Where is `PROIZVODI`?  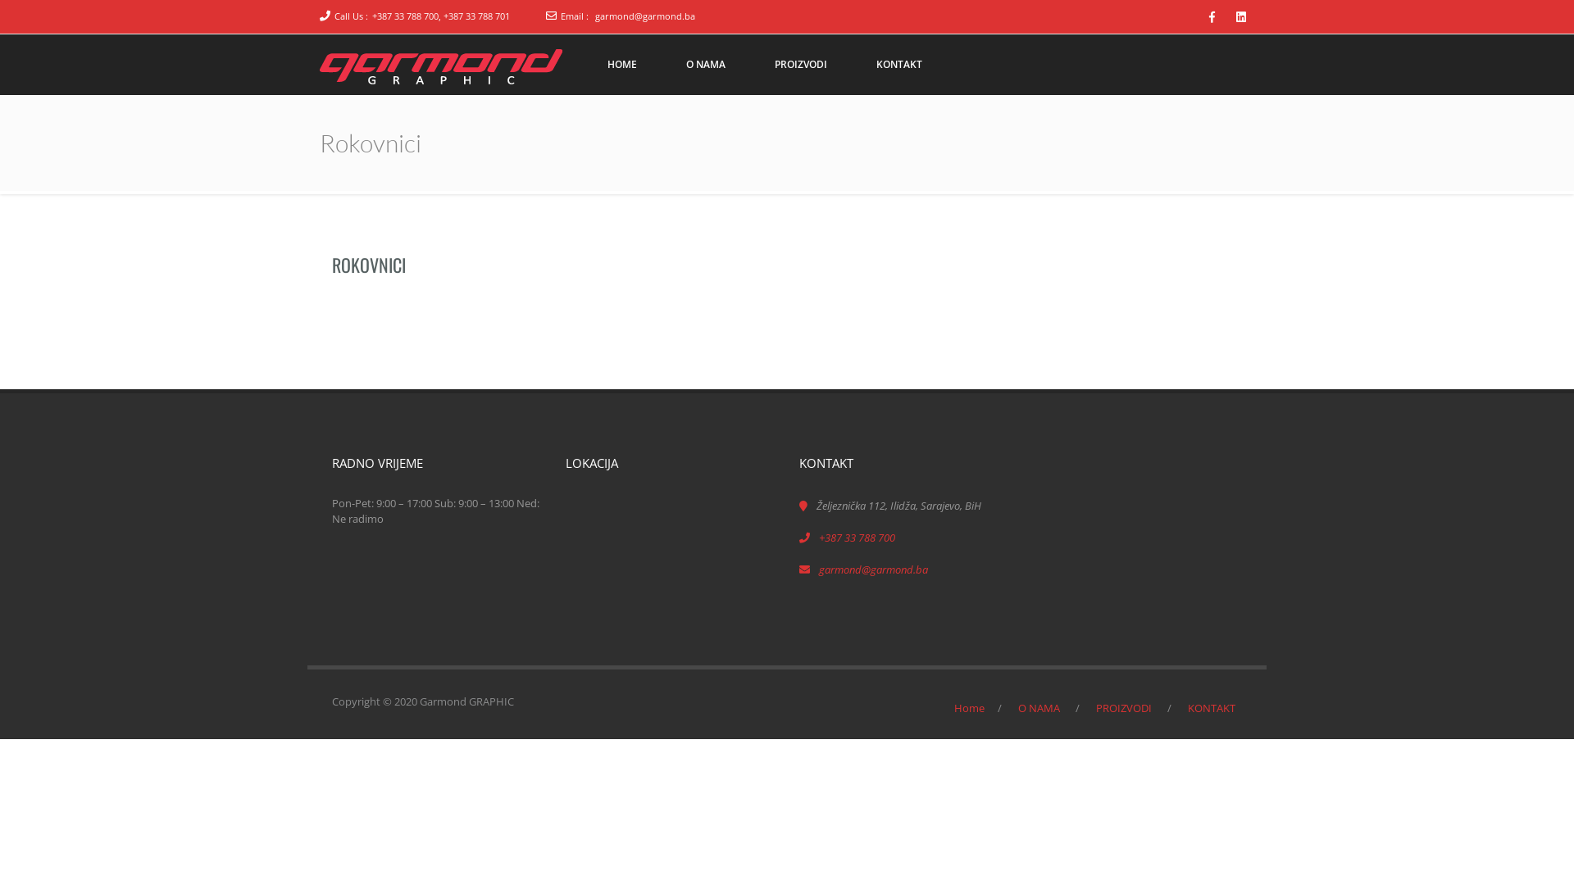 PROIZVODI is located at coordinates (801, 65).